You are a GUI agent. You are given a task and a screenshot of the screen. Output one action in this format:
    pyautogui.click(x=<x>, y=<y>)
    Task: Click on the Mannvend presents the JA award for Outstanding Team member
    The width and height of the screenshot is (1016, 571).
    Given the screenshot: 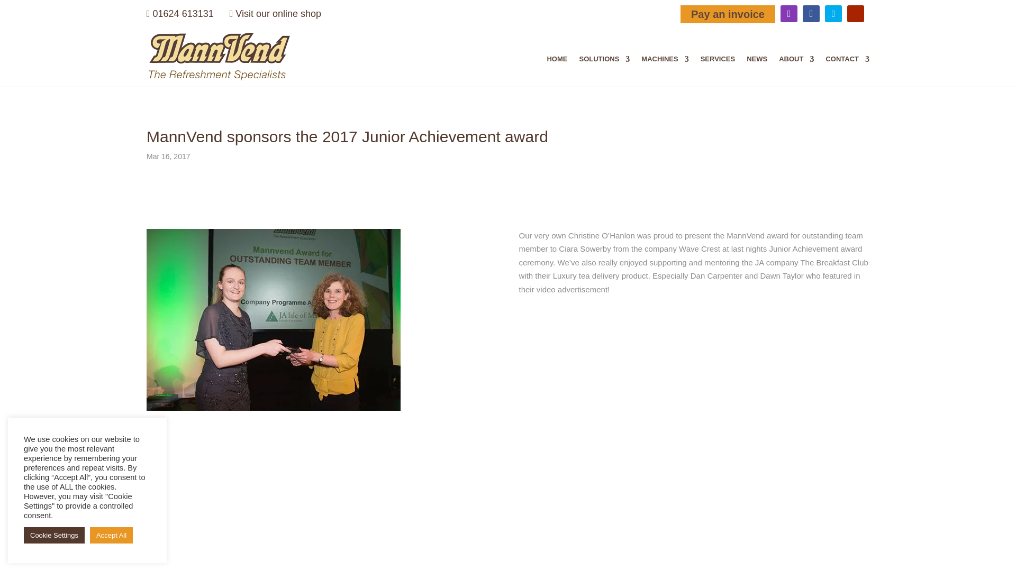 What is the action you would take?
    pyautogui.click(x=273, y=319)
    